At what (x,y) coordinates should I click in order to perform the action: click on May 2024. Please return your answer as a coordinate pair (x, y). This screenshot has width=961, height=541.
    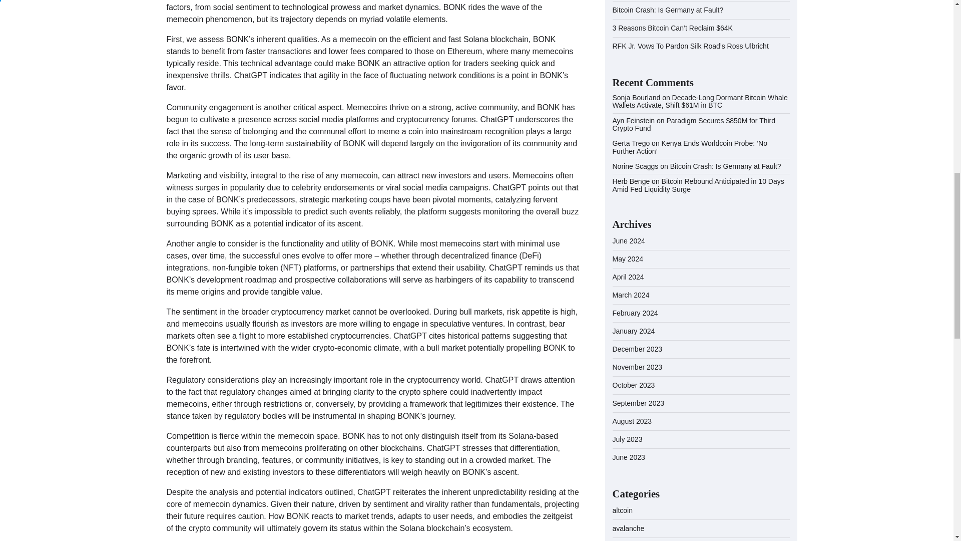
    Looking at the image, I should click on (628, 258).